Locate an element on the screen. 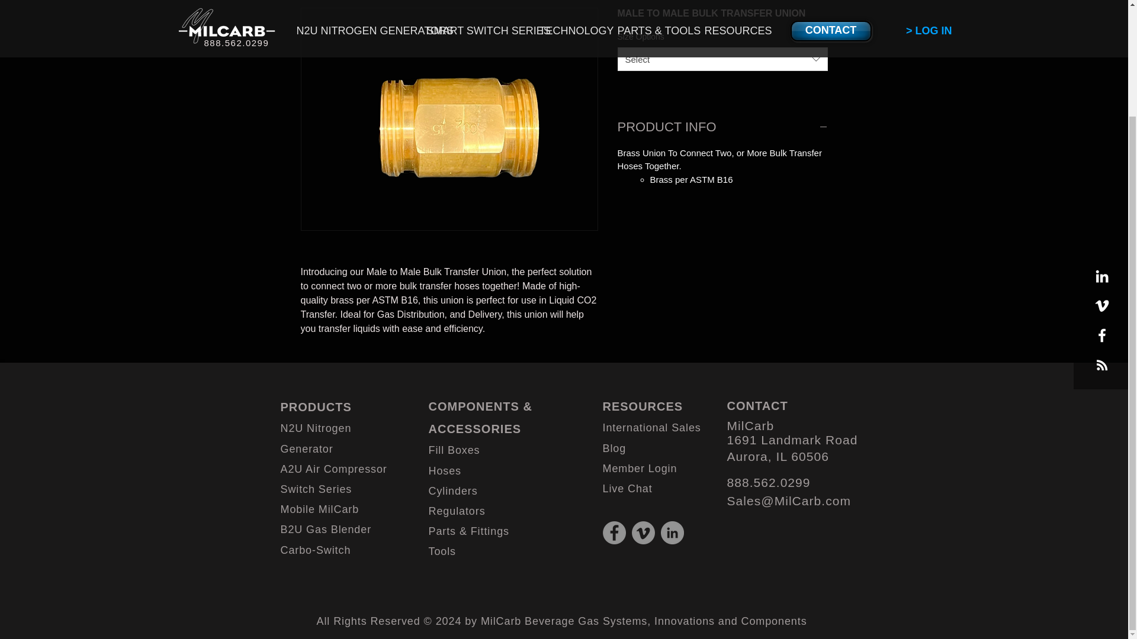 The width and height of the screenshot is (1137, 639). Fill Boxes is located at coordinates (454, 450).